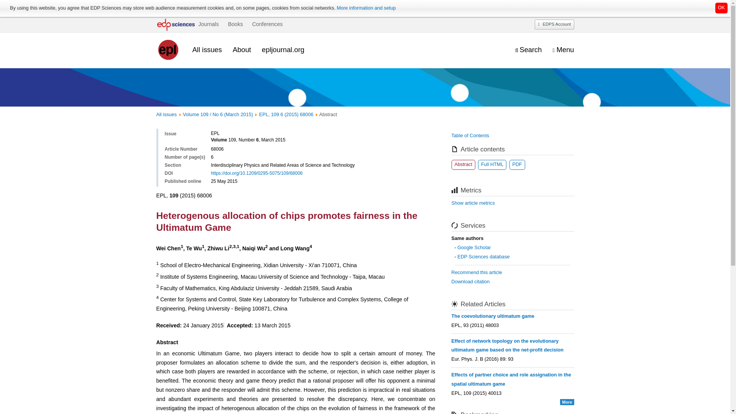 This screenshot has height=414, width=736. I want to click on OK, so click(721, 8).